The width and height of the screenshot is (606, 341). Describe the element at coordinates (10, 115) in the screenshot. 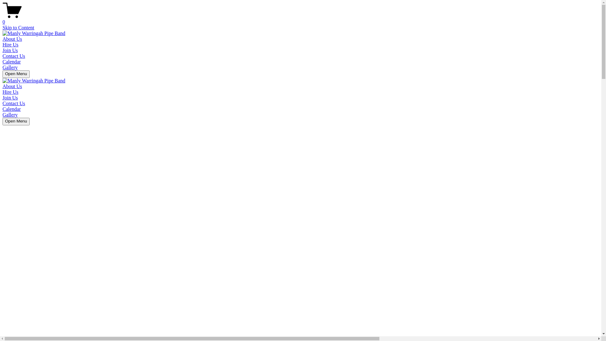

I see `Gallery` at that location.